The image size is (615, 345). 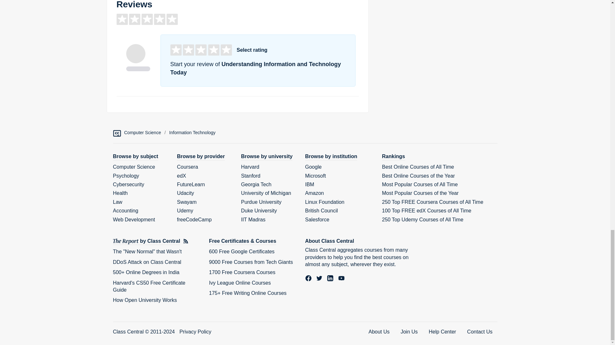 I want to click on Harvard's CS50 Free Certificate Guide, so click(x=149, y=286).